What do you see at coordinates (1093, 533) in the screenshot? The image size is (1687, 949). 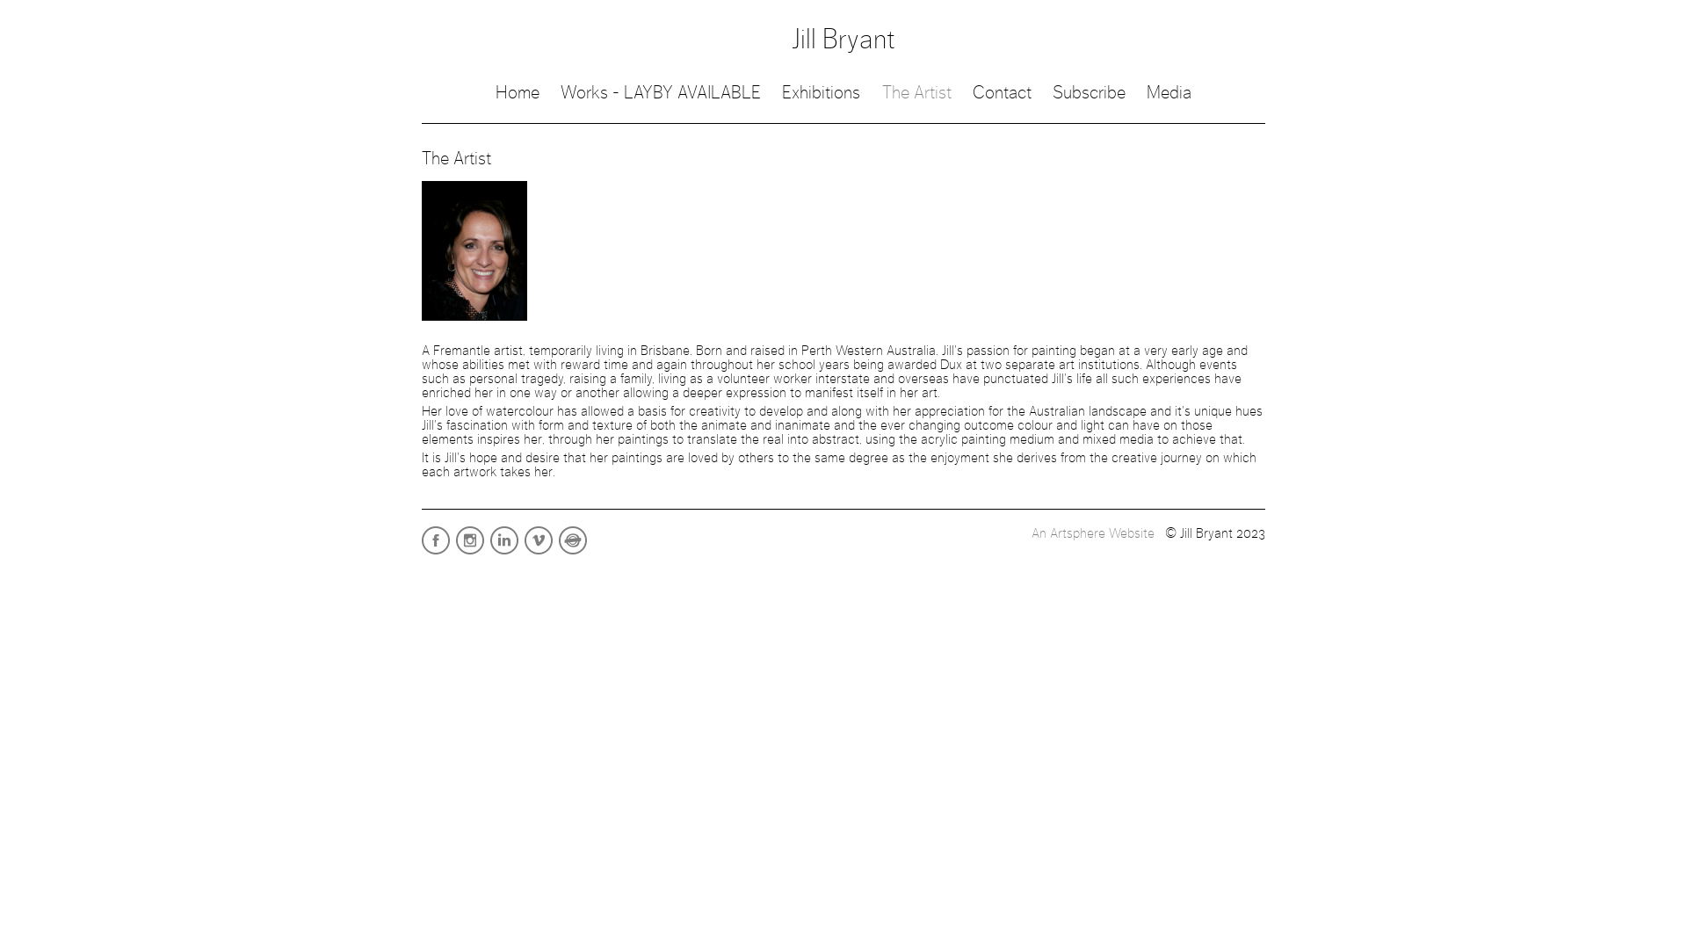 I see `An Artsphere Website` at bounding box center [1093, 533].